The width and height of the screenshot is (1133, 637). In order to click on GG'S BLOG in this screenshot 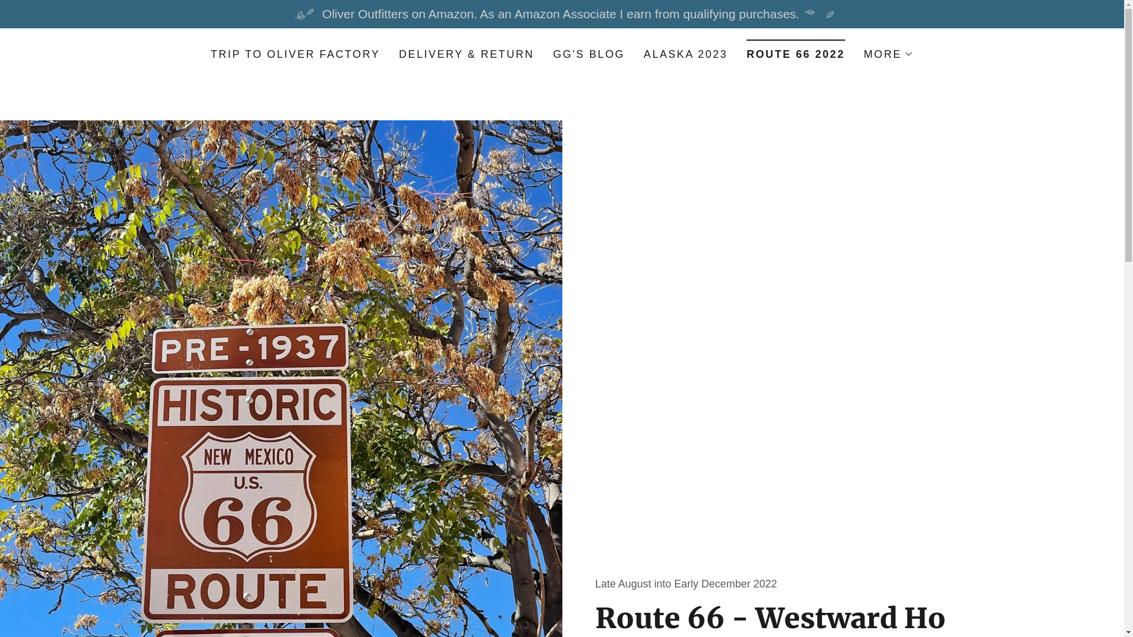, I will do `click(589, 54)`.